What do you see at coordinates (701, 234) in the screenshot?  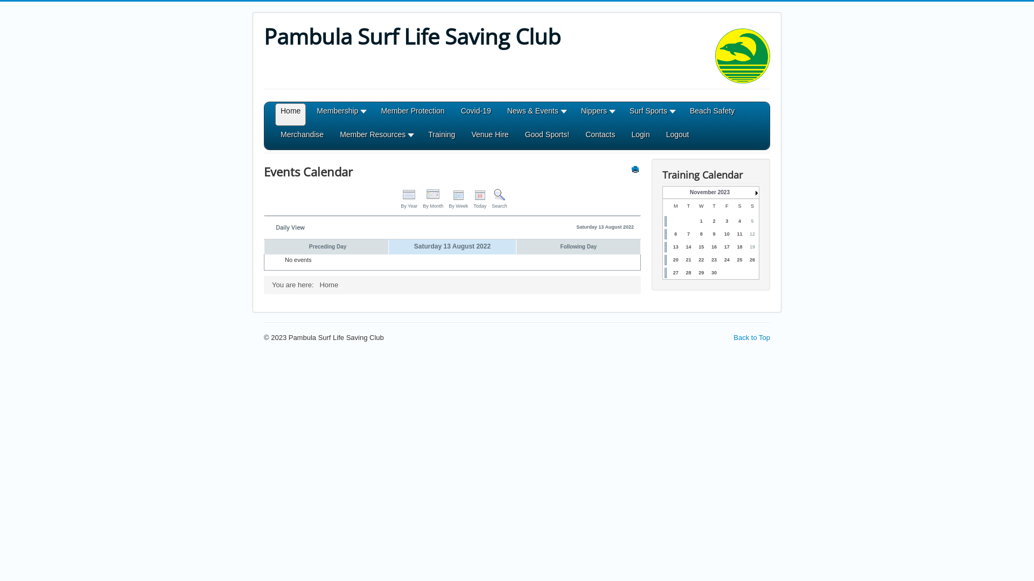 I see `8` at bounding box center [701, 234].